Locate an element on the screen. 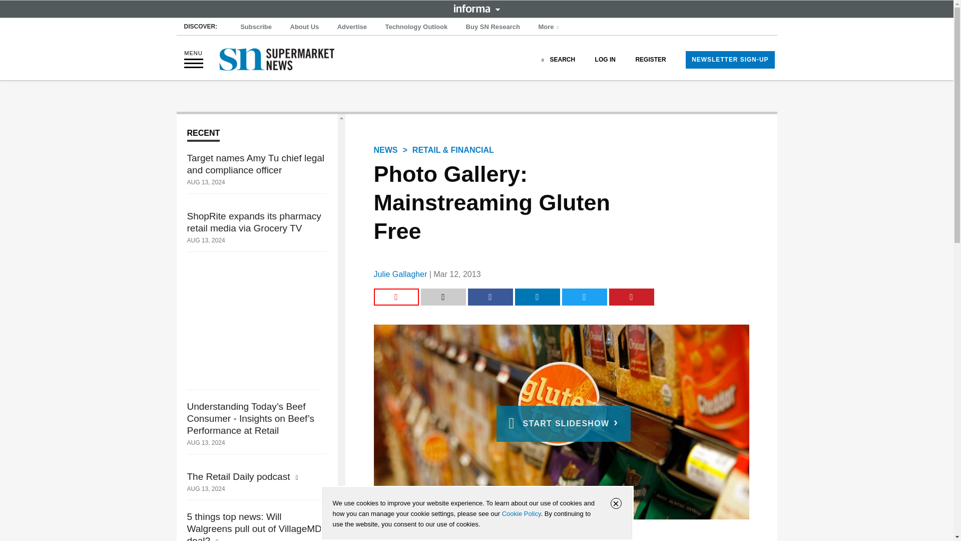  Subscribe is located at coordinates (256, 27).